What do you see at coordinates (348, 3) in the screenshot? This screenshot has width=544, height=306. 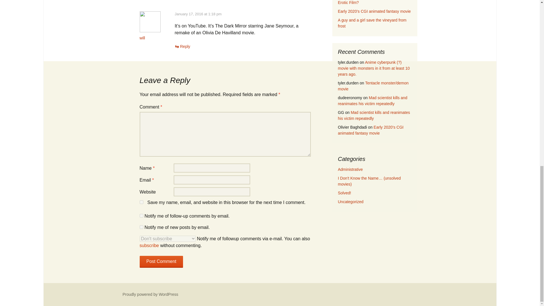 I see `Erotic Film?` at bounding box center [348, 3].